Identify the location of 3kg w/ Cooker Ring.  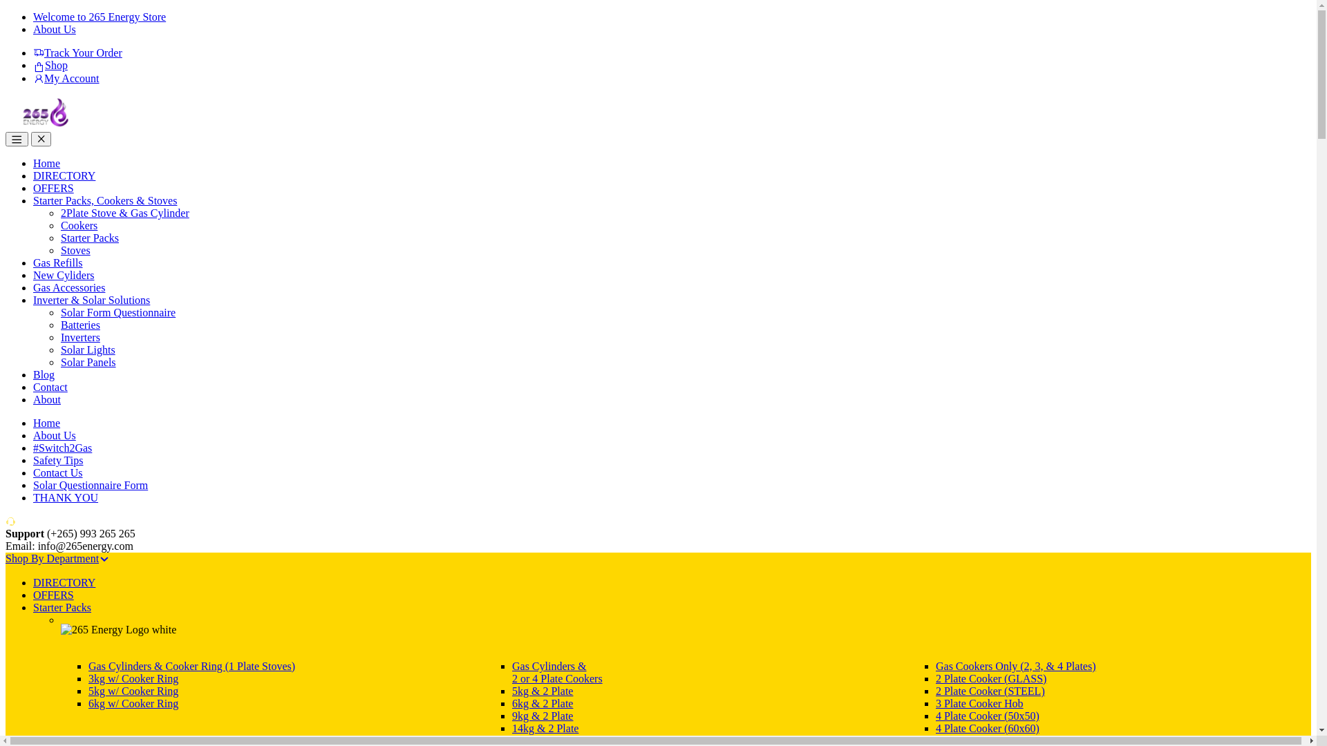
(133, 678).